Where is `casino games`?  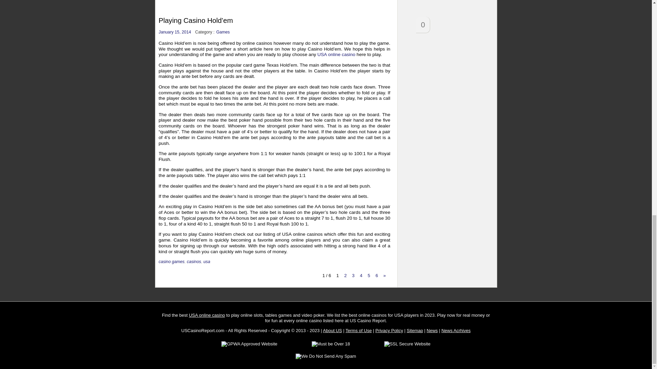
casino games is located at coordinates (172, 262).